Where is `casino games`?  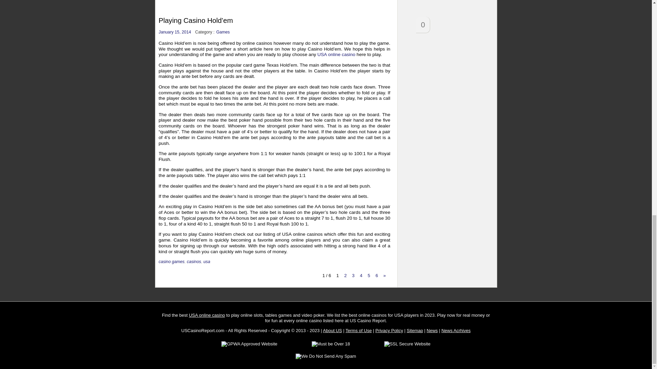
casino games is located at coordinates (172, 262).